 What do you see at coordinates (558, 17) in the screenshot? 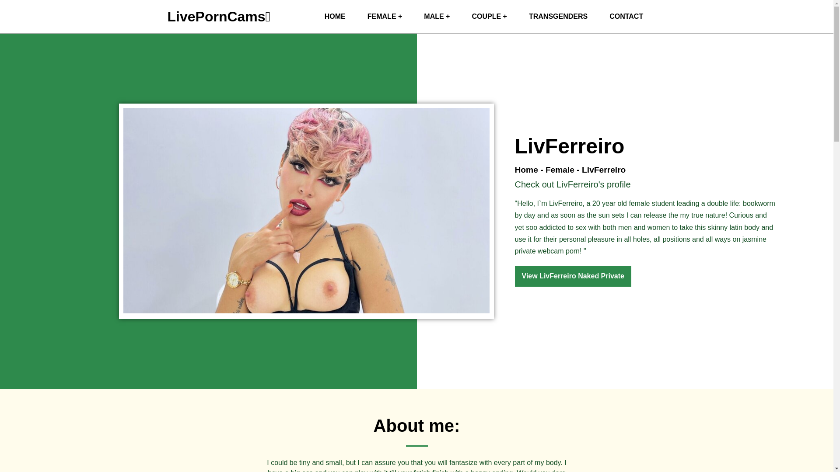
I see `Transgenders` at bounding box center [558, 17].